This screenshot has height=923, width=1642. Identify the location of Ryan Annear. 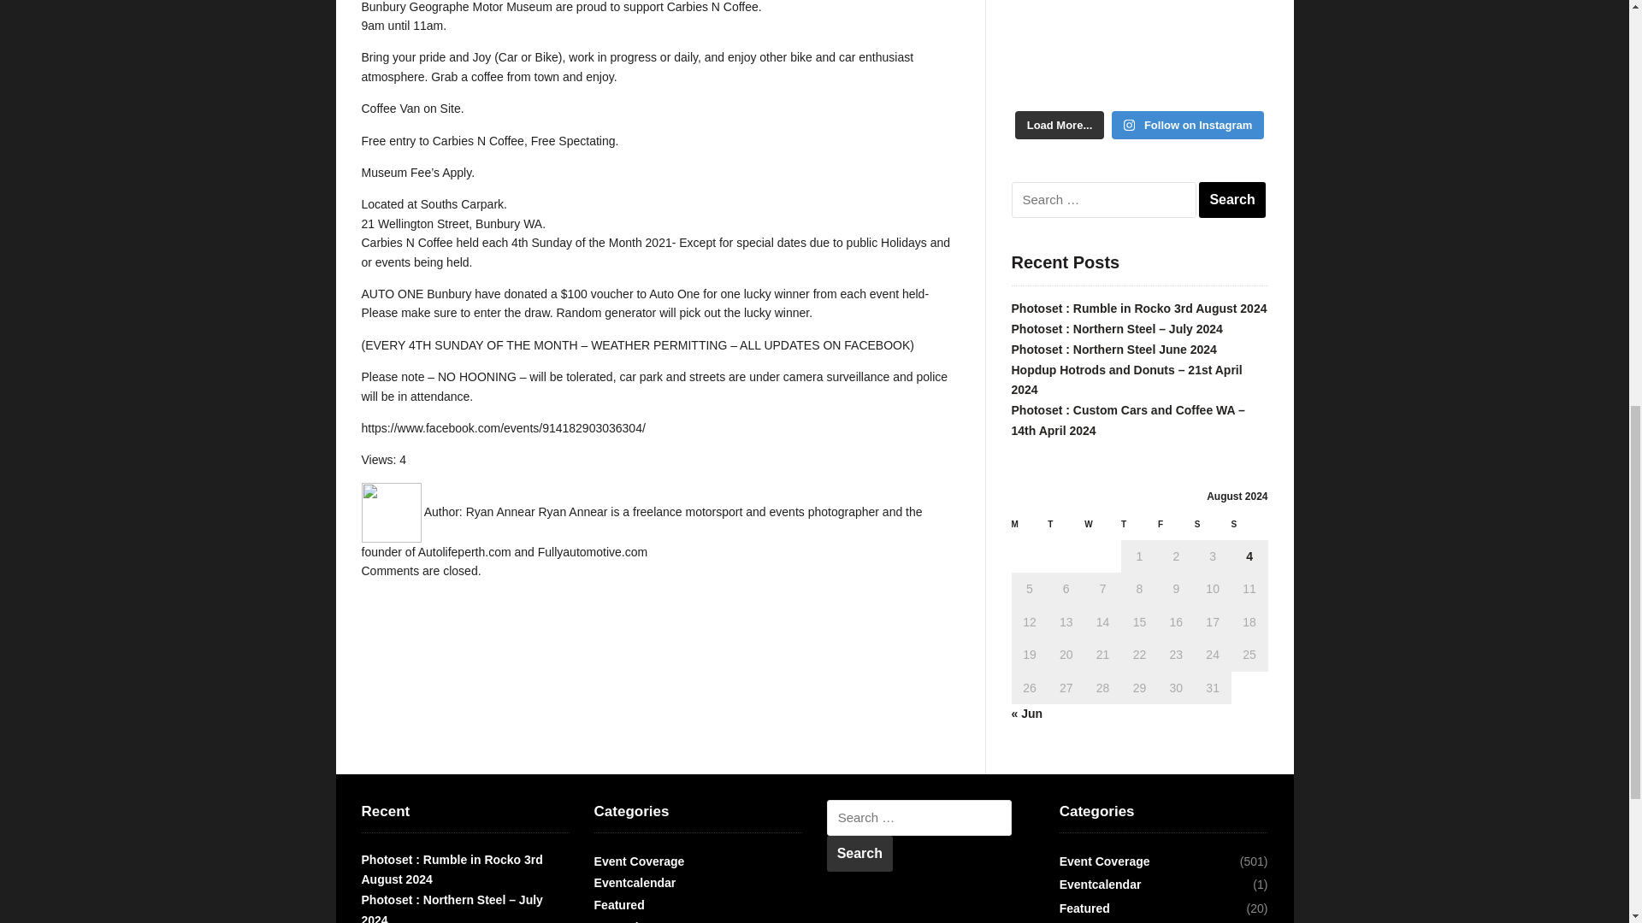
(500, 510).